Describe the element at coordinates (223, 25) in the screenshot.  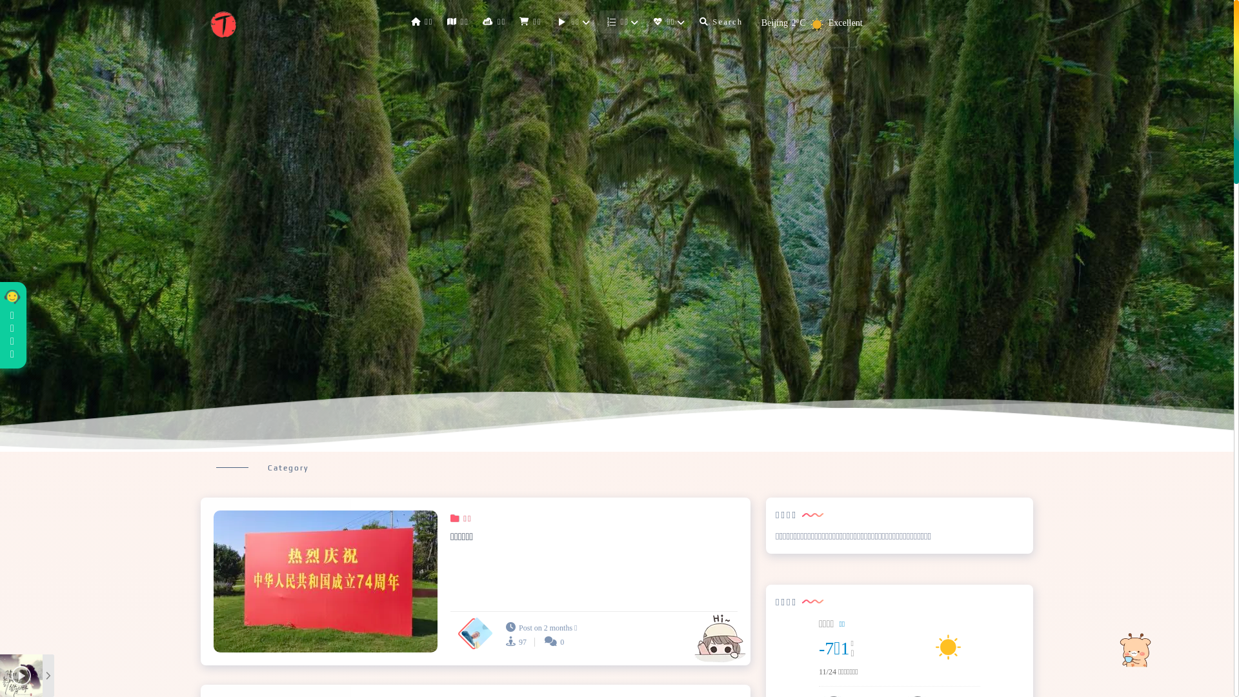
I see `boxmoe` at that location.